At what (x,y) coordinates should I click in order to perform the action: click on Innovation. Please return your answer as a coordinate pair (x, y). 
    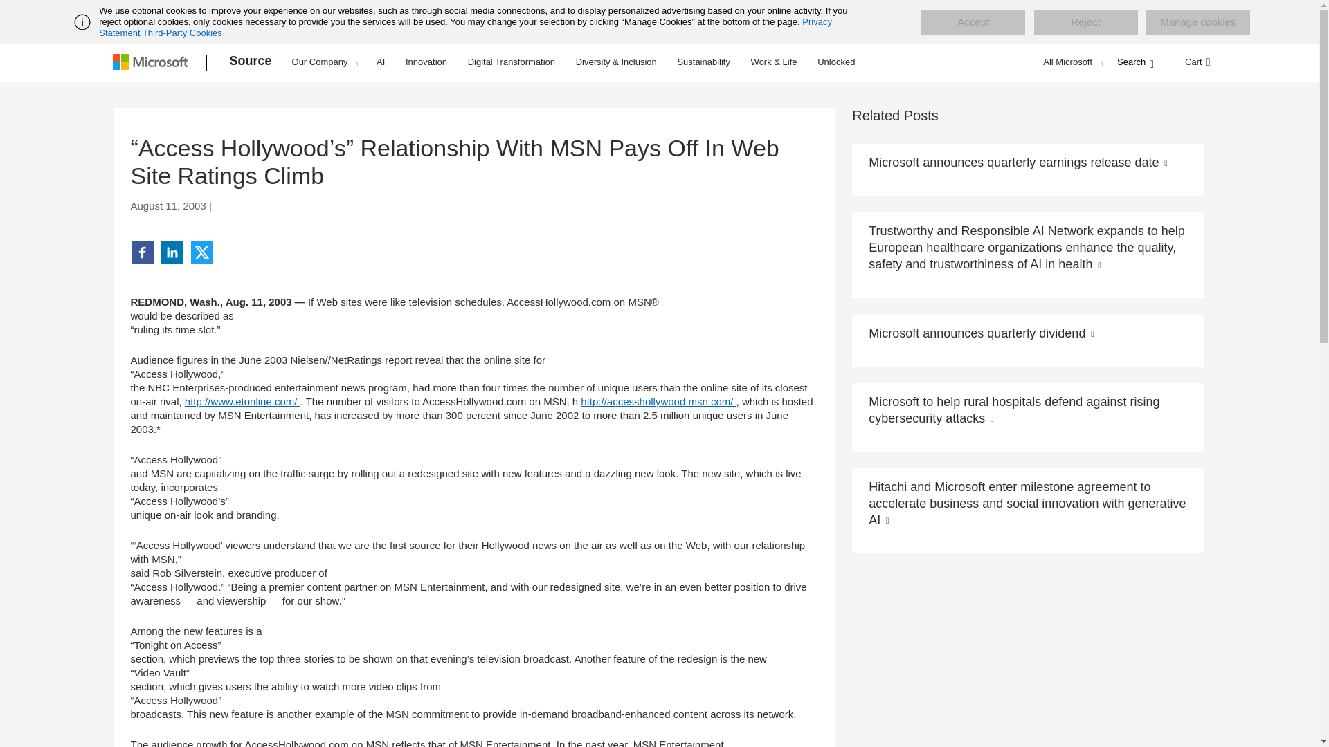
    Looking at the image, I should click on (426, 61).